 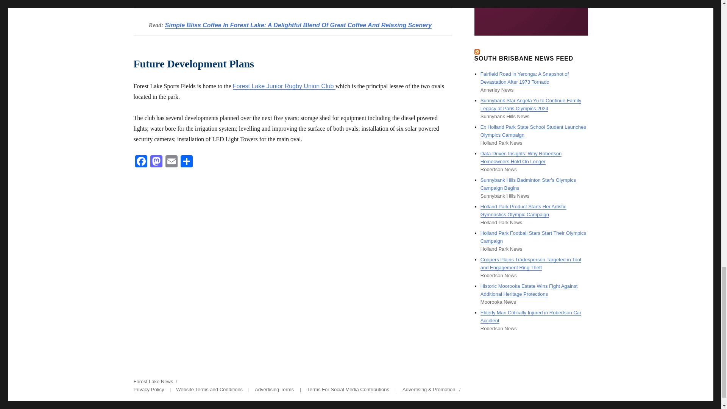 What do you see at coordinates (528, 184) in the screenshot?
I see `Sunnybank Hills Badminton Star's Olympics Campaign Begins` at bounding box center [528, 184].